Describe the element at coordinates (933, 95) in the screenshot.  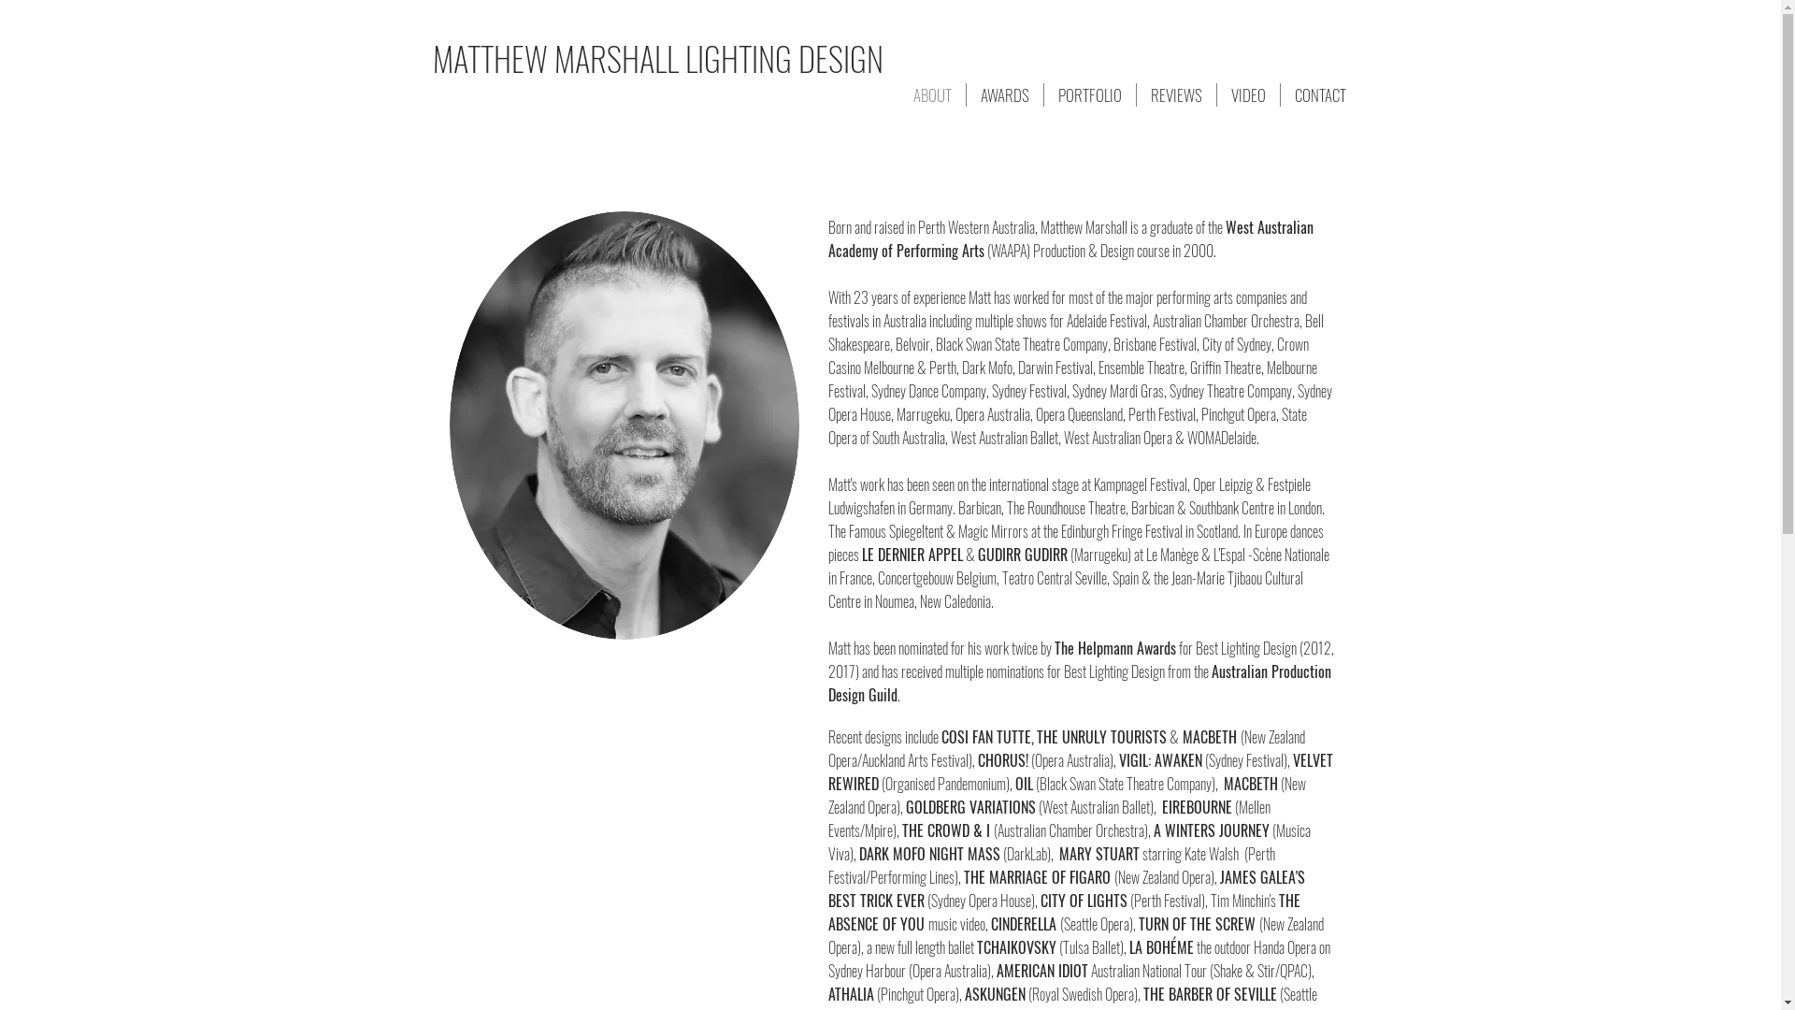
I see `ABOUT` at that location.